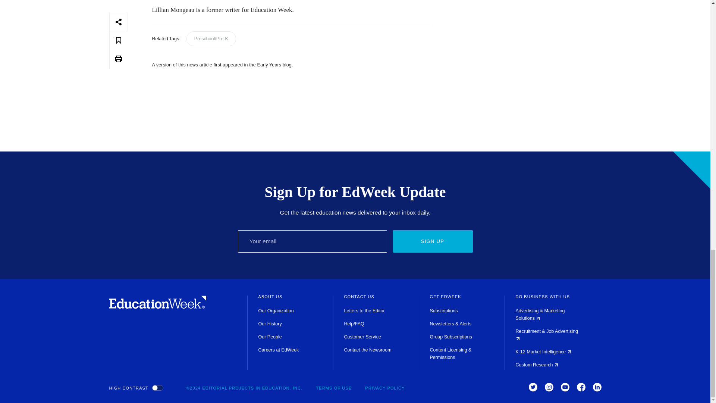 The height and width of the screenshot is (403, 716). I want to click on 3rd party ad content, so click(527, 56).